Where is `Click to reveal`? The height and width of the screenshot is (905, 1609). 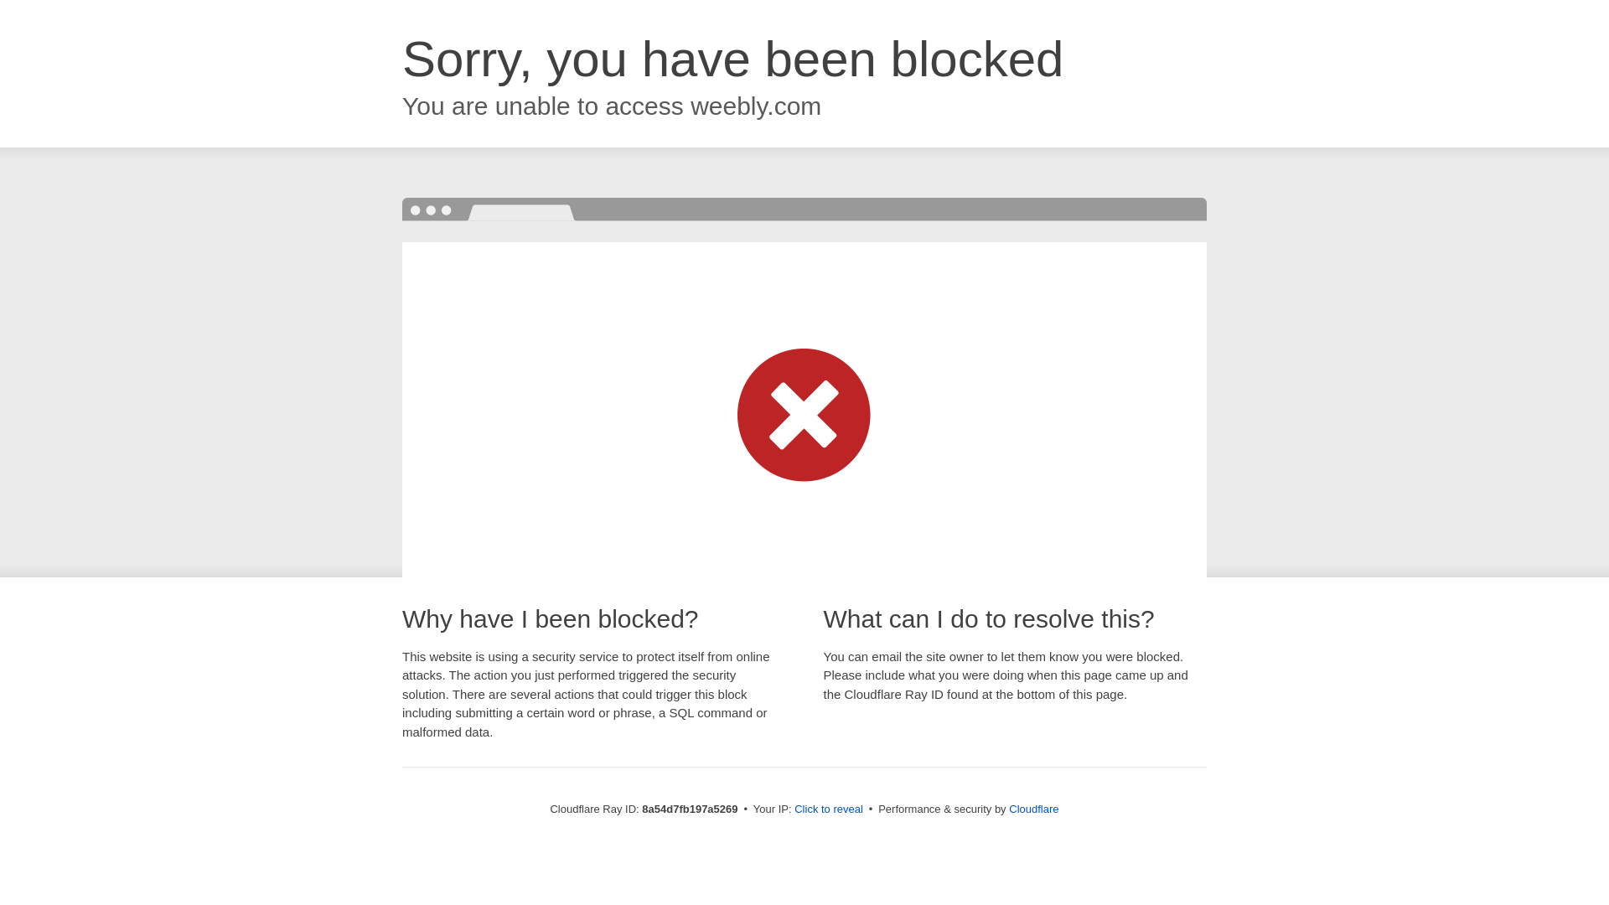 Click to reveal is located at coordinates (828, 809).